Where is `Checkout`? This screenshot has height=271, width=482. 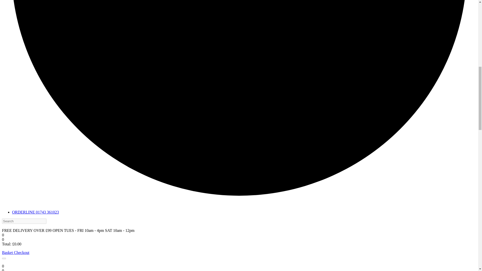 Checkout is located at coordinates (22, 252).